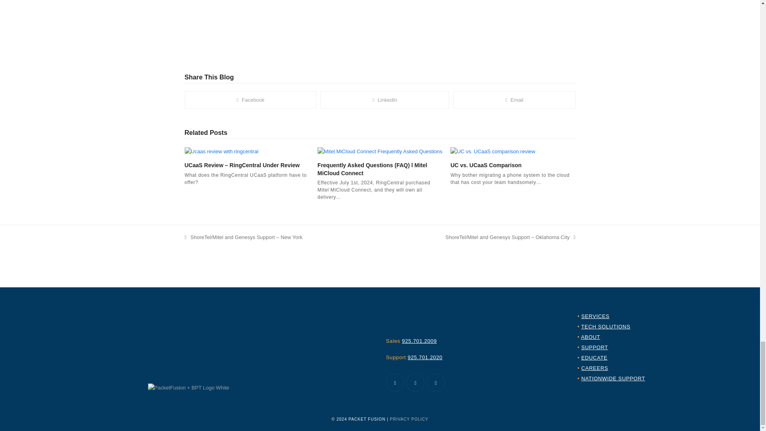 The image size is (766, 431). What do you see at coordinates (436, 382) in the screenshot?
I see `YouTube` at bounding box center [436, 382].